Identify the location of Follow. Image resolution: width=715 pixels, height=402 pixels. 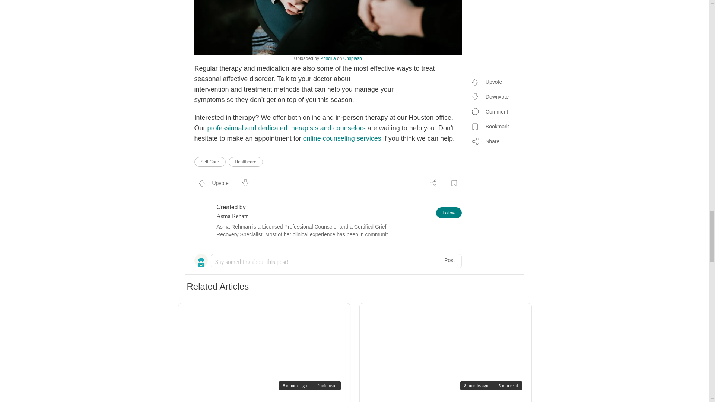
(449, 213).